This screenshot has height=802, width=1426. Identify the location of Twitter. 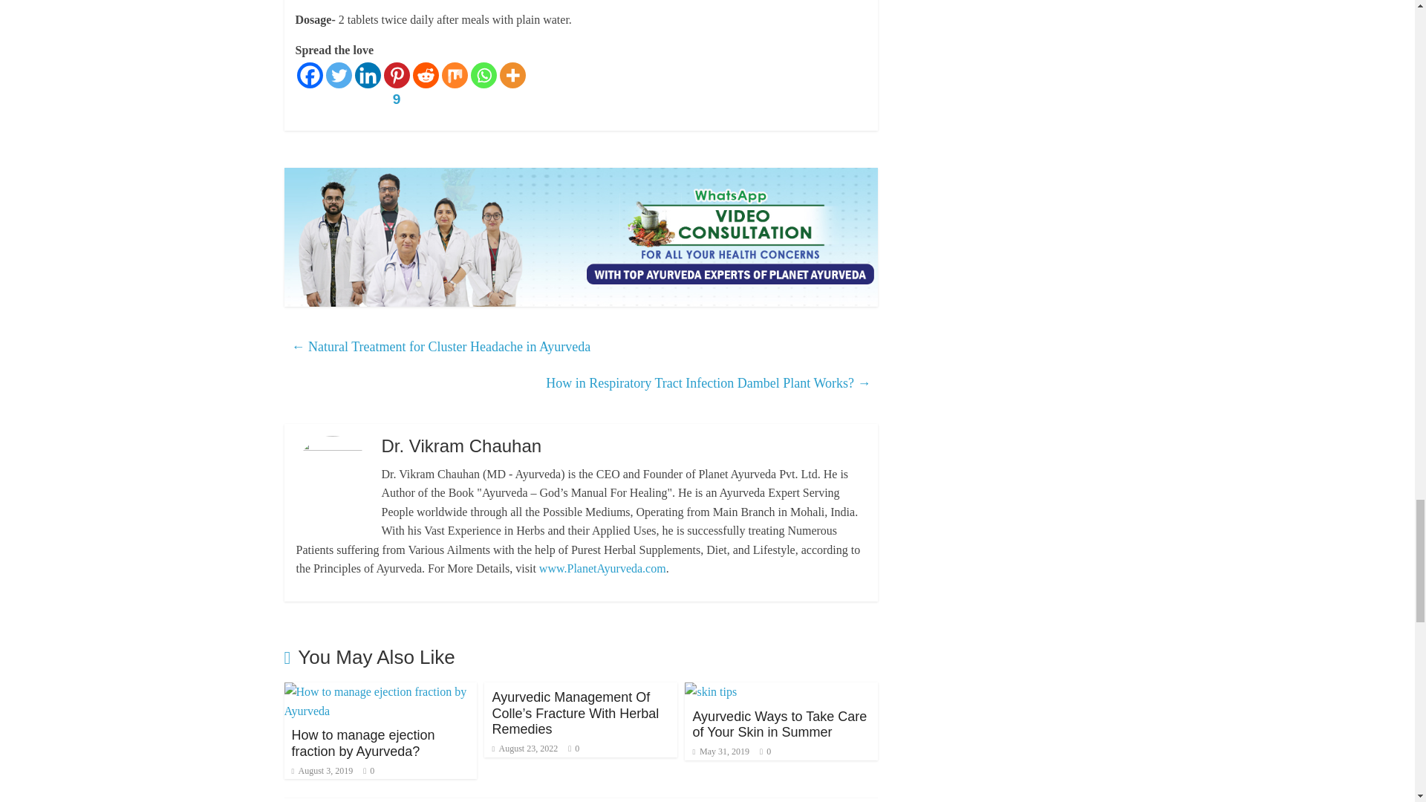
(337, 75).